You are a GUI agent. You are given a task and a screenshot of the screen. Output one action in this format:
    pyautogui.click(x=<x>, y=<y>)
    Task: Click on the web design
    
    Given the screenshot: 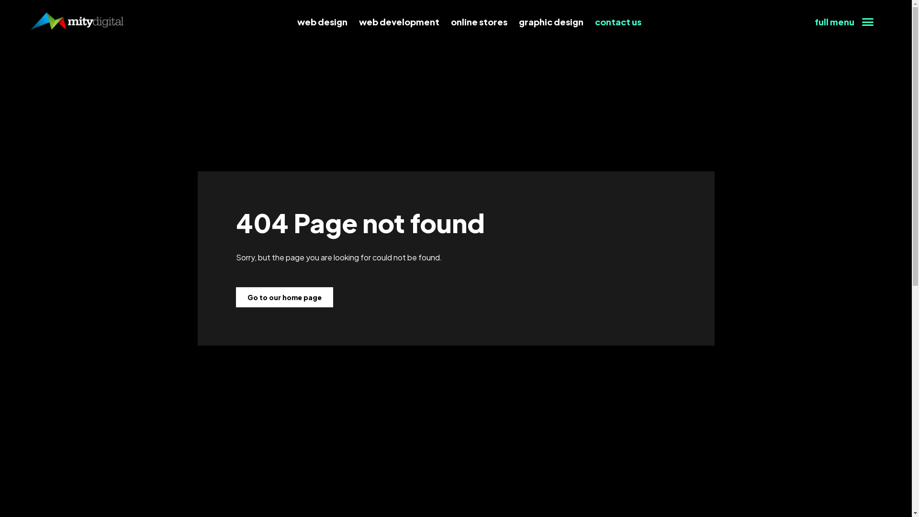 What is the action you would take?
    pyautogui.click(x=323, y=22)
    